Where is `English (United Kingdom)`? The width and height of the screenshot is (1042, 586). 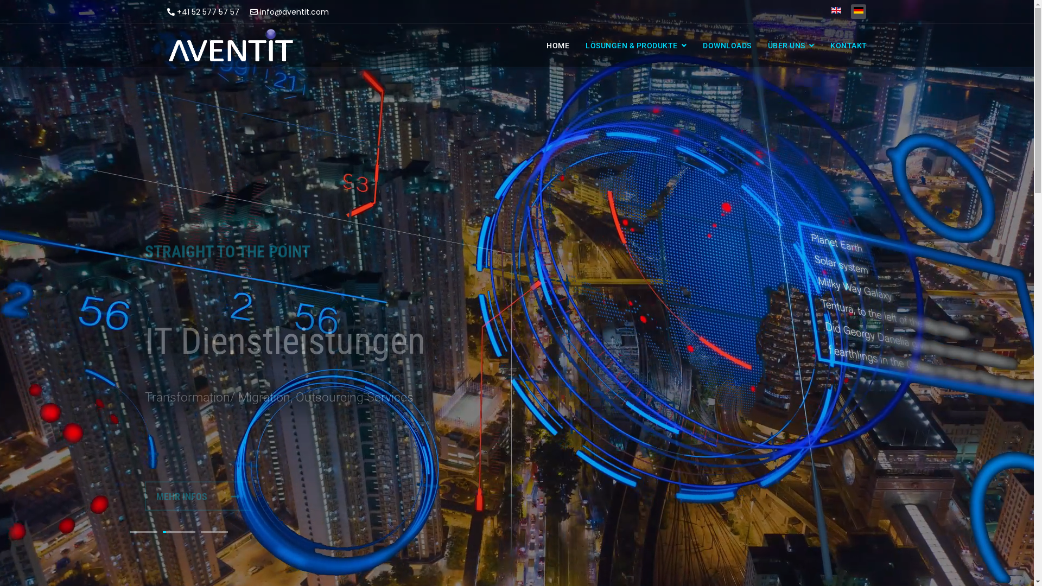 English (United Kingdom) is located at coordinates (836, 10).